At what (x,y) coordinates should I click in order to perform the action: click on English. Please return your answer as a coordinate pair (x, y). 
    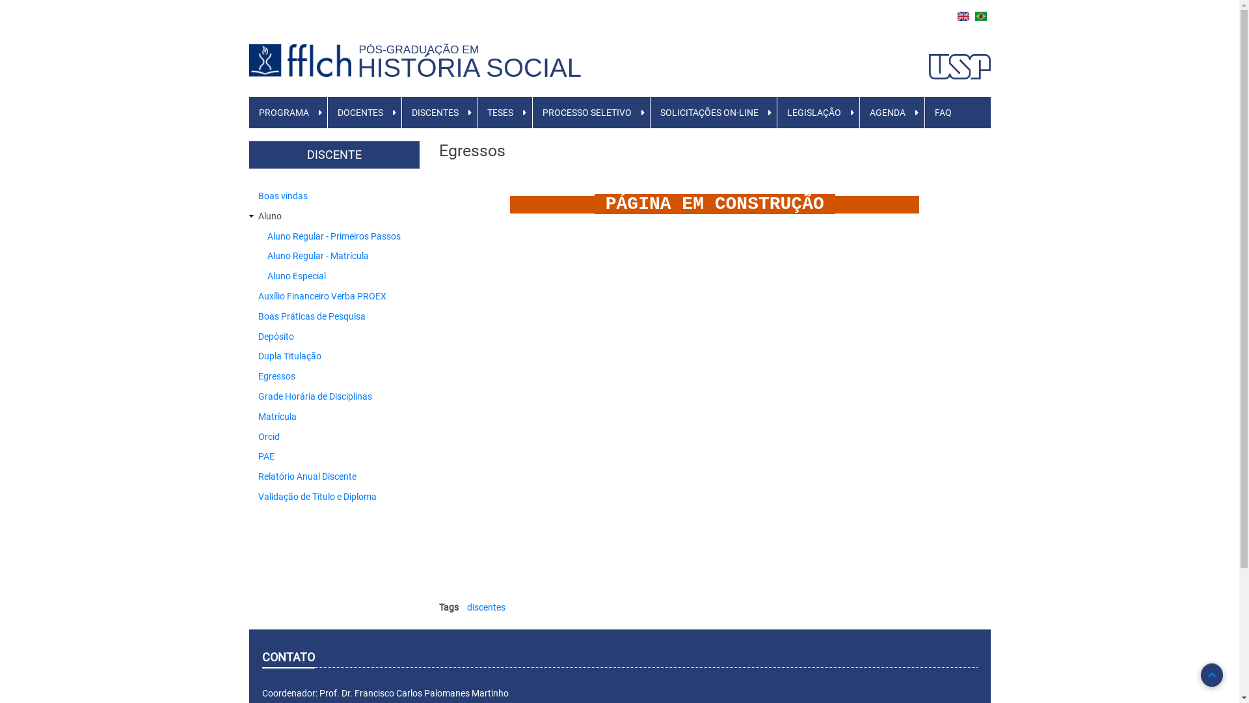
    Looking at the image, I should click on (963, 16).